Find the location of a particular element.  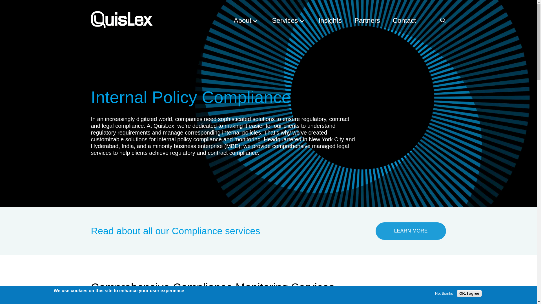

Contact is located at coordinates (404, 20).